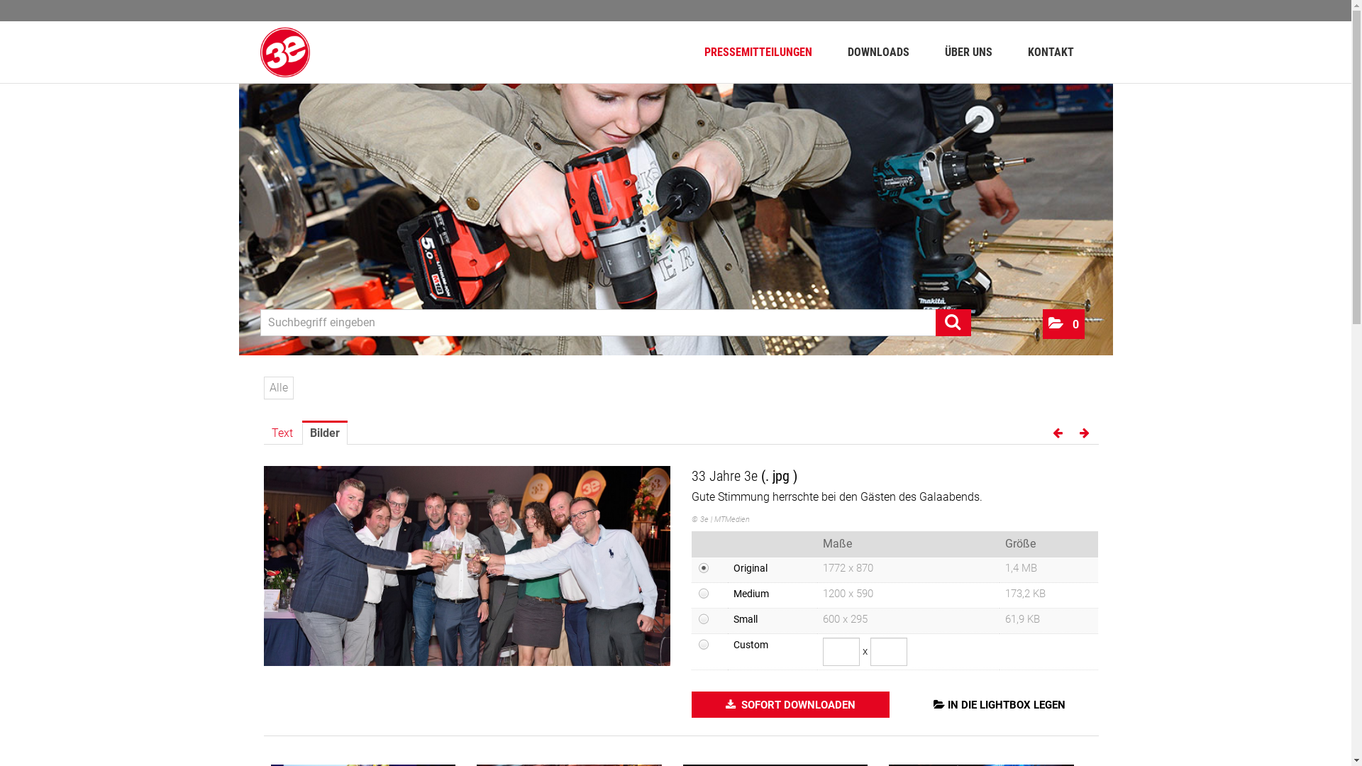 Image resolution: width=1362 pixels, height=766 pixels. I want to click on  0, so click(1064, 324).